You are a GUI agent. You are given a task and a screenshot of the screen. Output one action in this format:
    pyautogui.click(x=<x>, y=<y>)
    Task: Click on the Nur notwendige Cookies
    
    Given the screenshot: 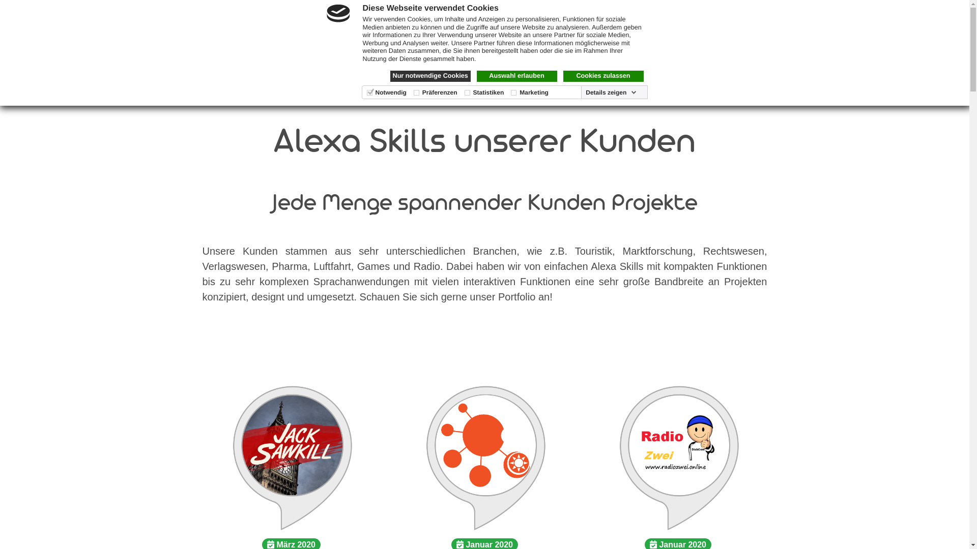 What is the action you would take?
    pyautogui.click(x=430, y=76)
    